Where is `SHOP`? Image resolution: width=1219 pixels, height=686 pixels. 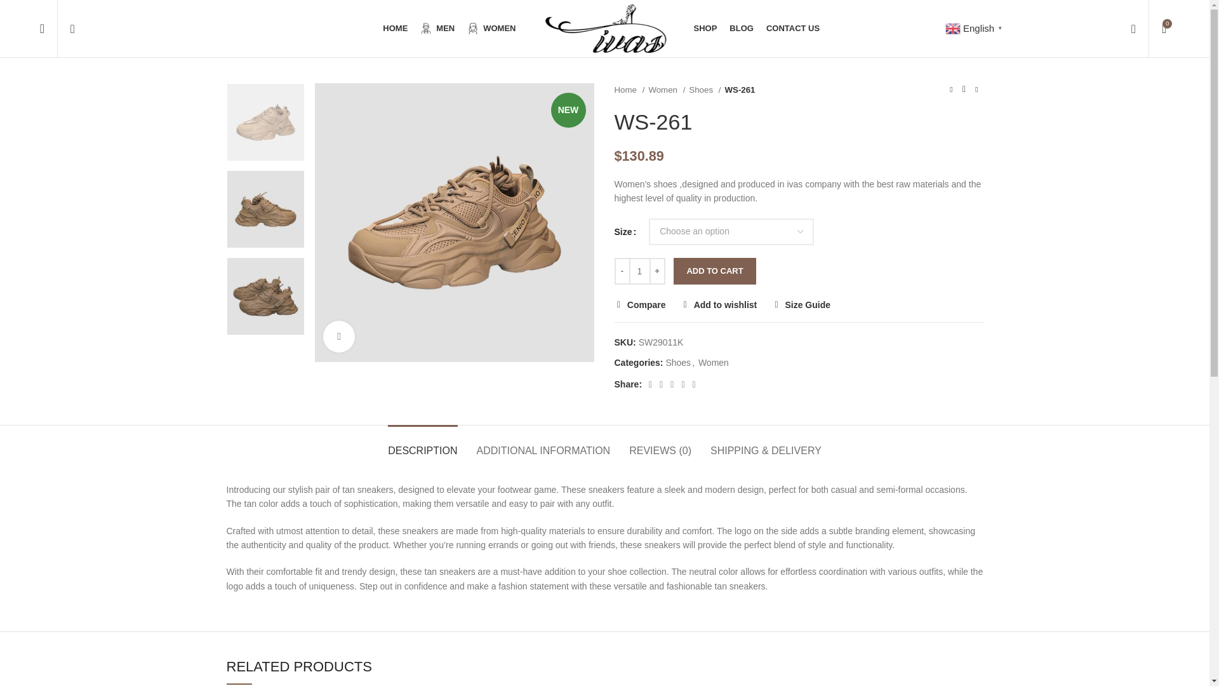
SHOP is located at coordinates (705, 28).